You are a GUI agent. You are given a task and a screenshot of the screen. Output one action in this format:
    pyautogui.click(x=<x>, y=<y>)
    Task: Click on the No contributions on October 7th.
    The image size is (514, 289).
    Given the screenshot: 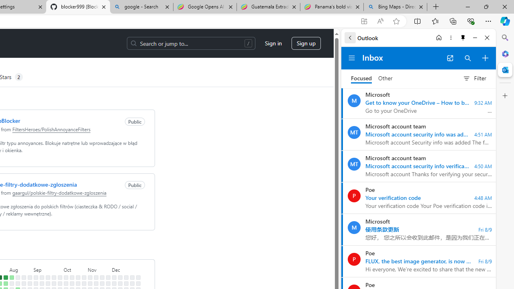 What is the action you would take?
    pyautogui.click(x=66, y=283)
    